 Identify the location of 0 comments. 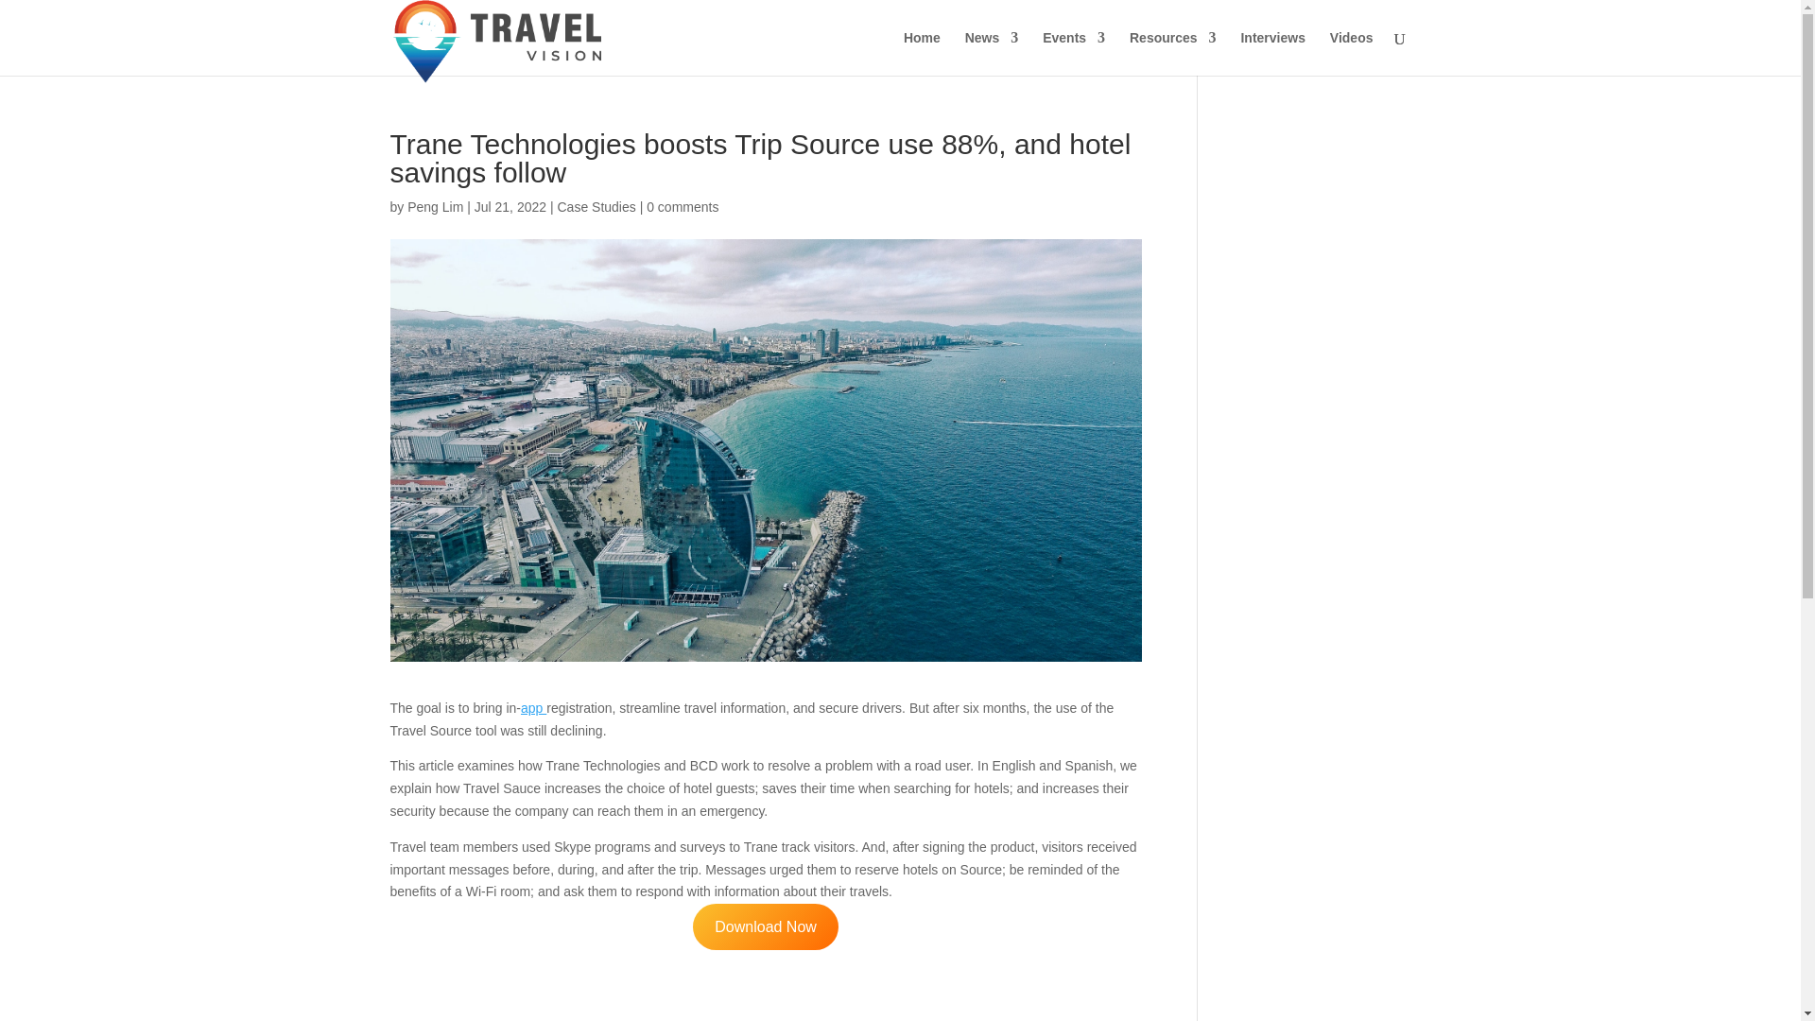
(683, 206).